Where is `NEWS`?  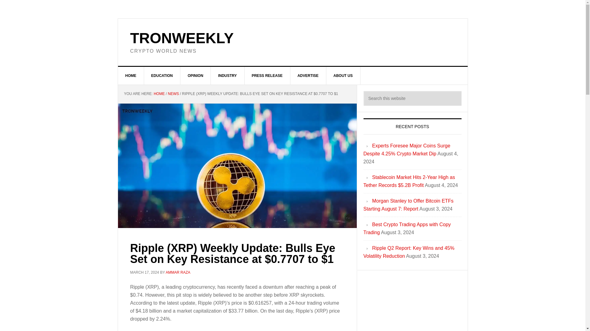
NEWS is located at coordinates (173, 94).